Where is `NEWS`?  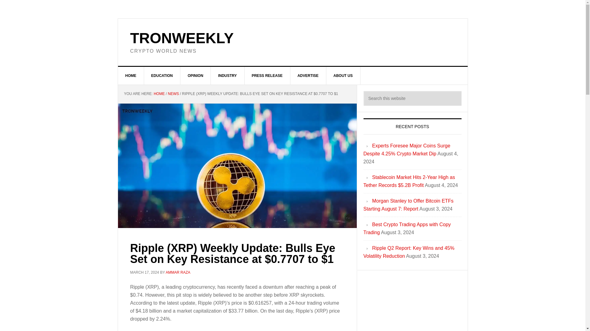
NEWS is located at coordinates (173, 94).